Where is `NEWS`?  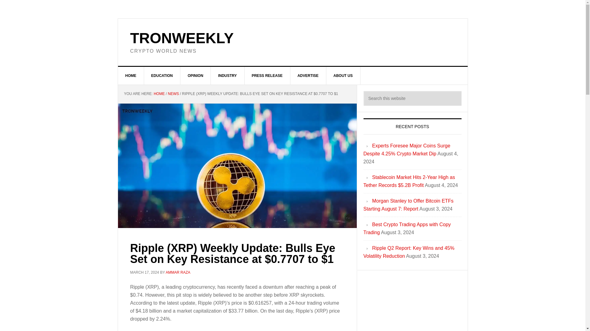
NEWS is located at coordinates (173, 94).